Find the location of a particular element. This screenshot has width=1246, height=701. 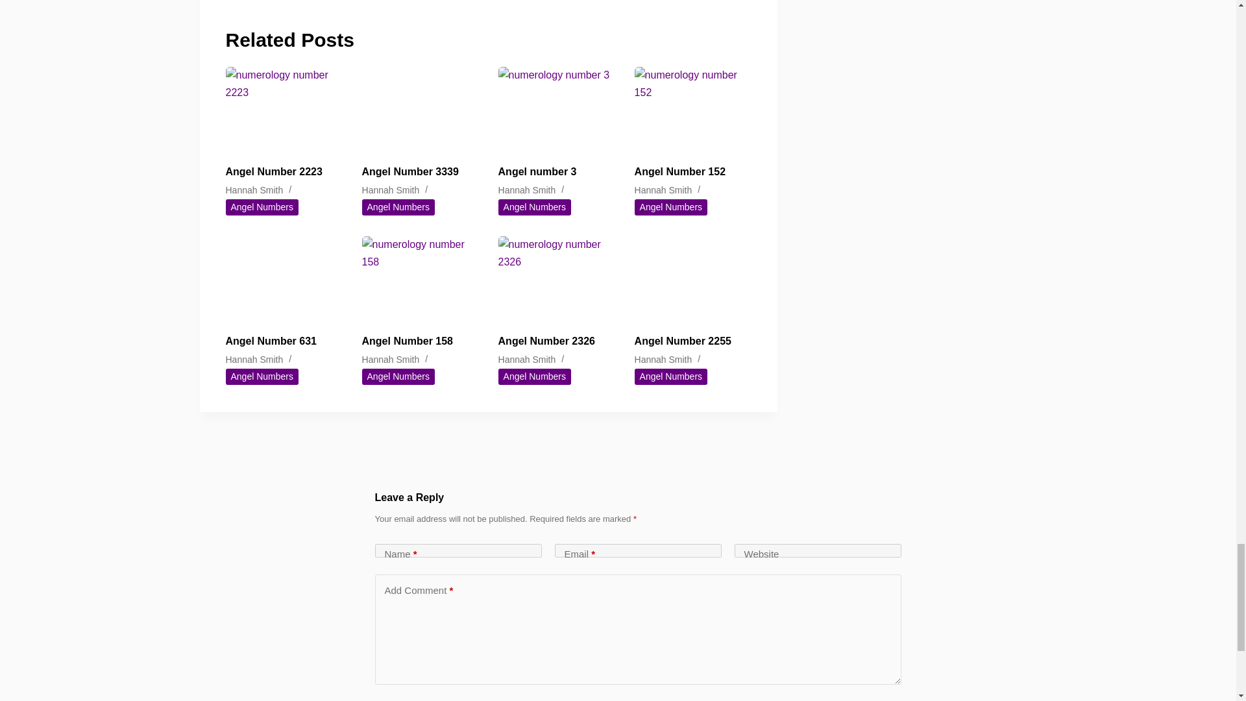

Posts by Hannah Smith is located at coordinates (254, 190).